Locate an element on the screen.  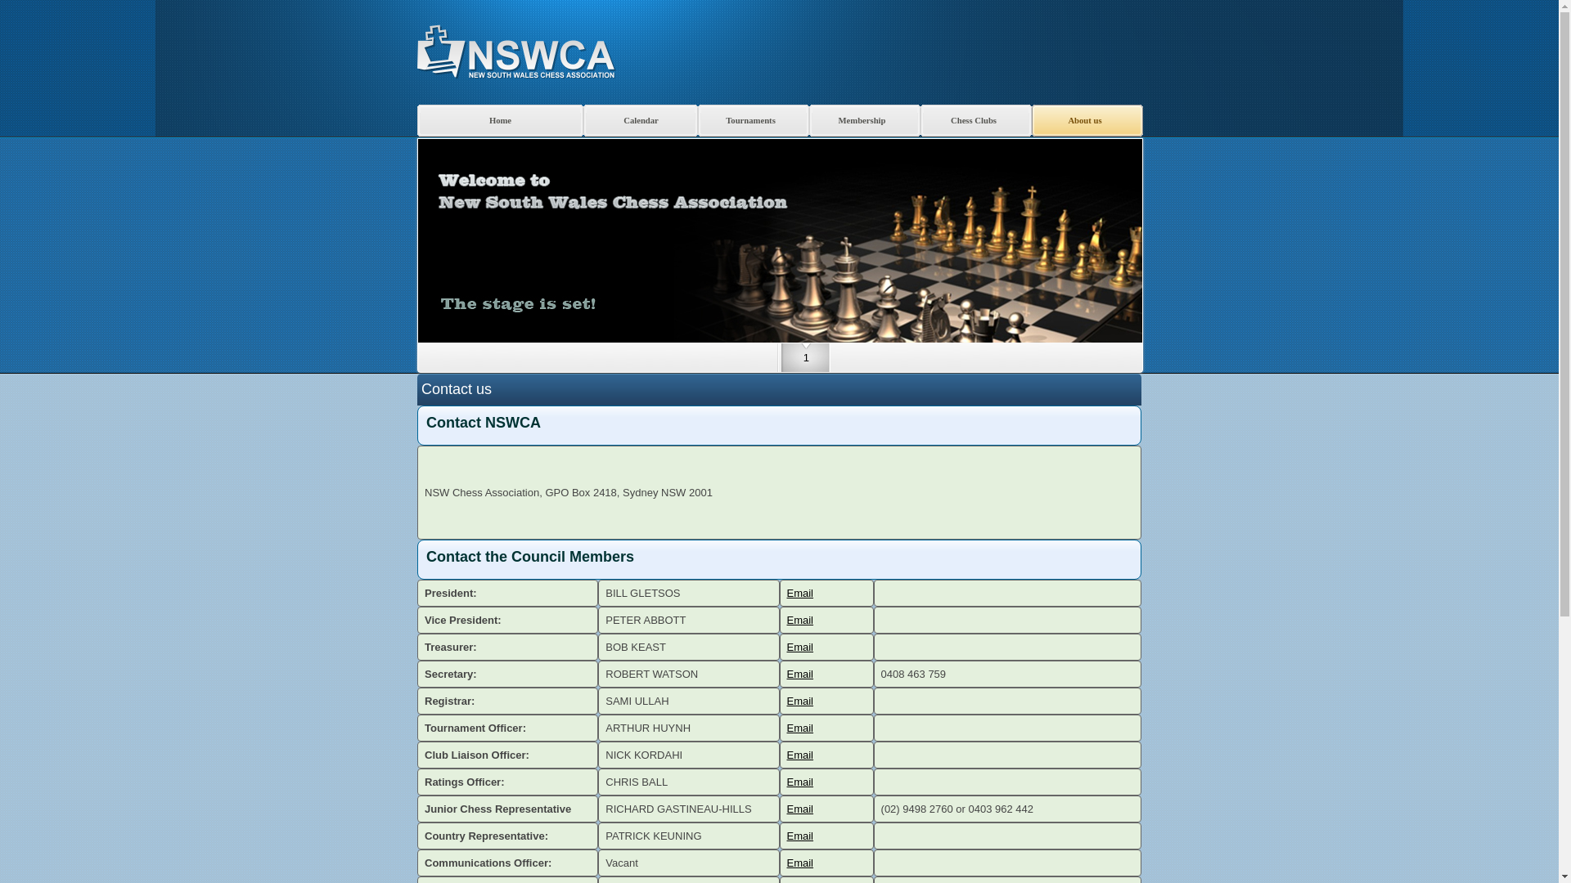
Email is located at coordinates (800, 594).